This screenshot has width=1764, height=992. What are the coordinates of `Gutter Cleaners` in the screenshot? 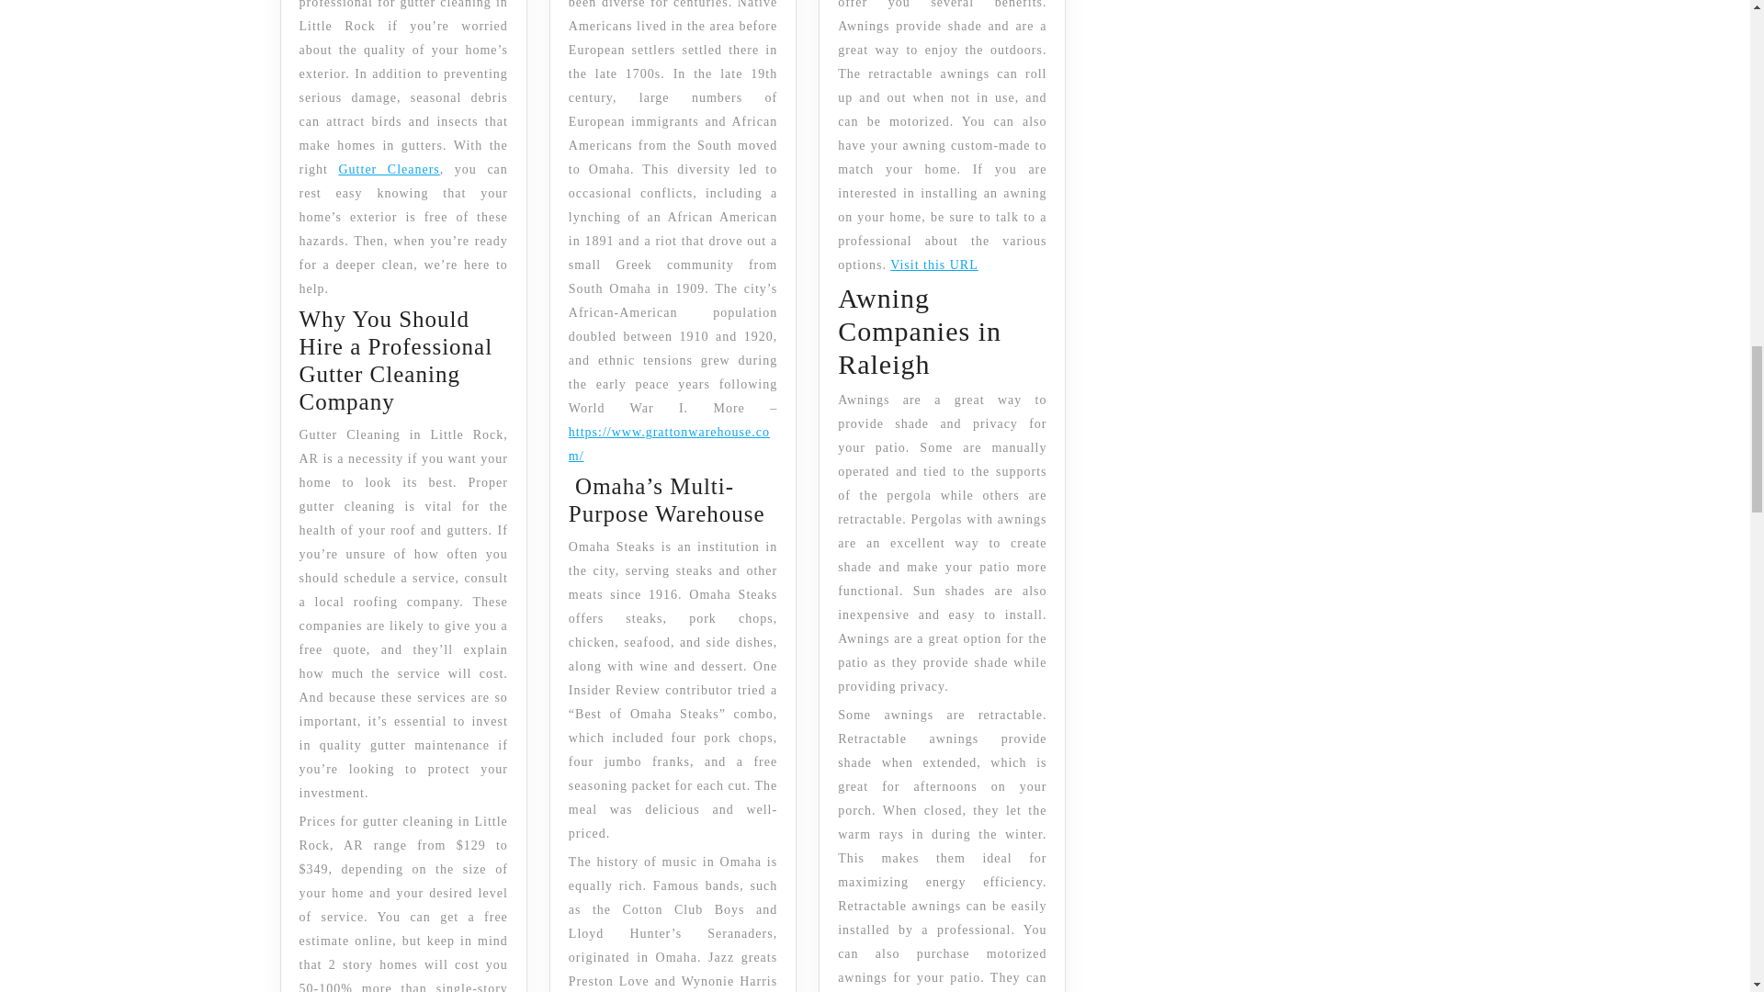 It's located at (389, 169).